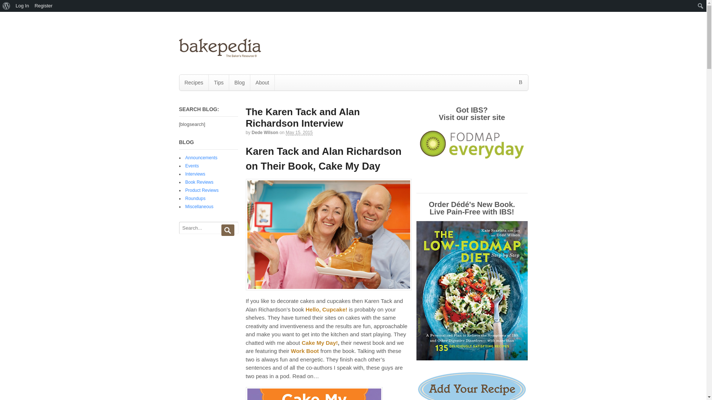 This screenshot has height=400, width=712. Describe the element at coordinates (207, 228) in the screenshot. I see `Search...` at that location.